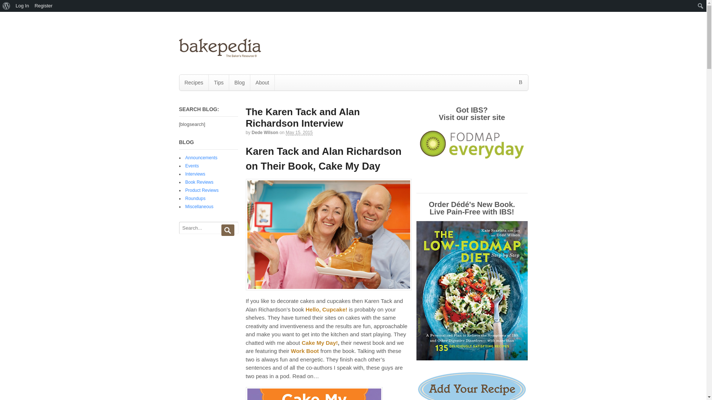 This screenshot has height=400, width=712. Describe the element at coordinates (207, 228) in the screenshot. I see `Search...` at that location.